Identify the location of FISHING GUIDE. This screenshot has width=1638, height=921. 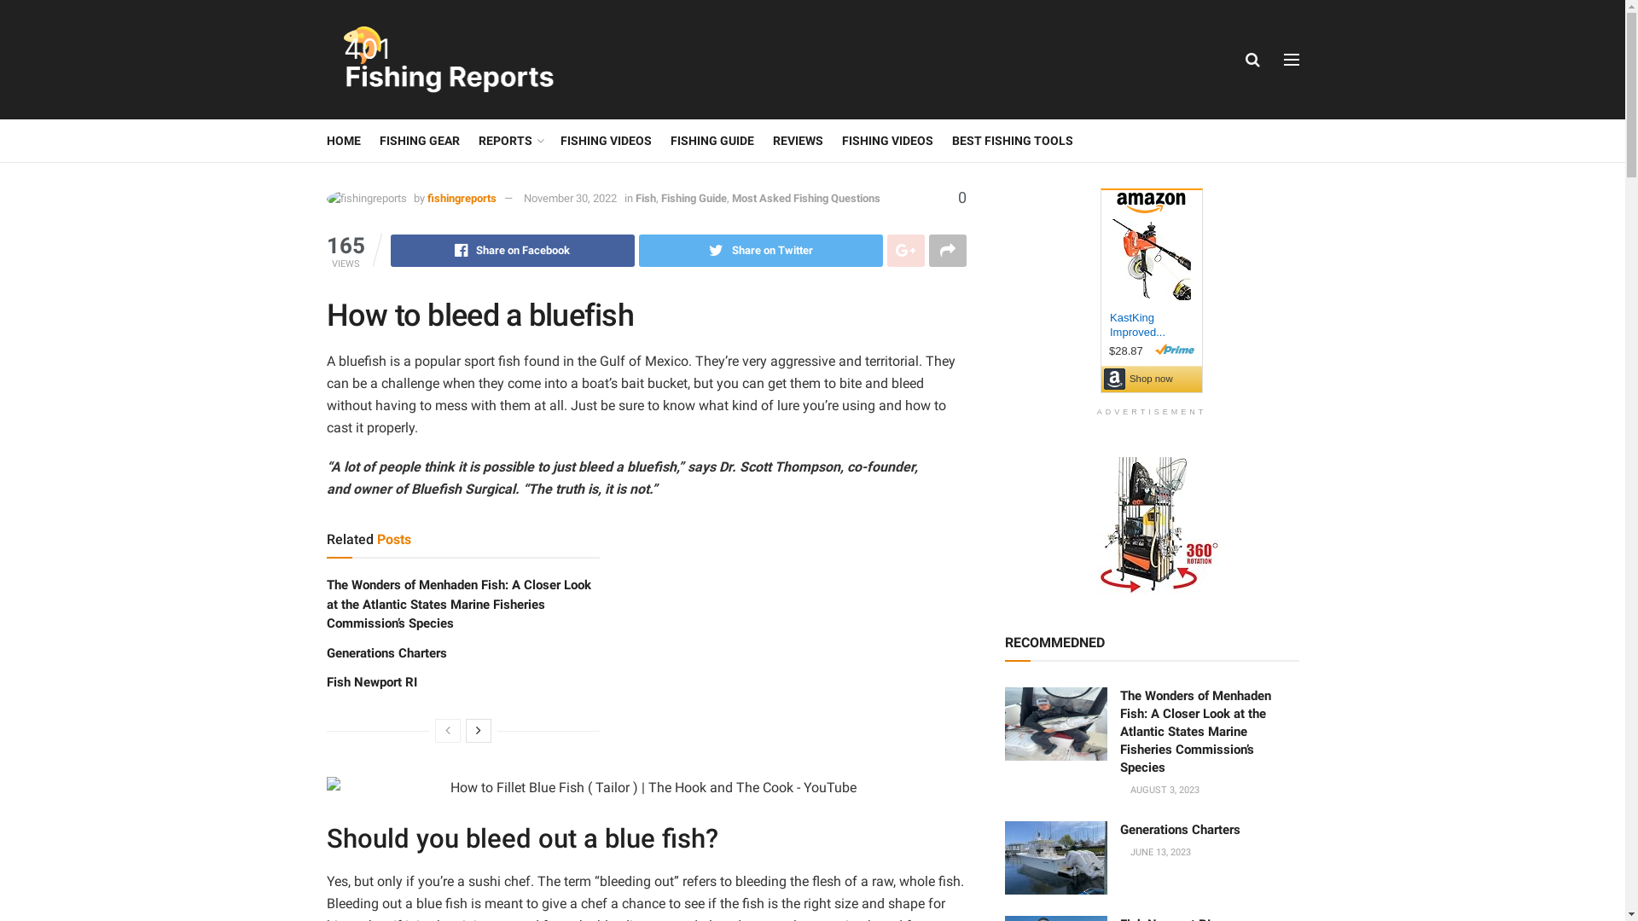
(712, 141).